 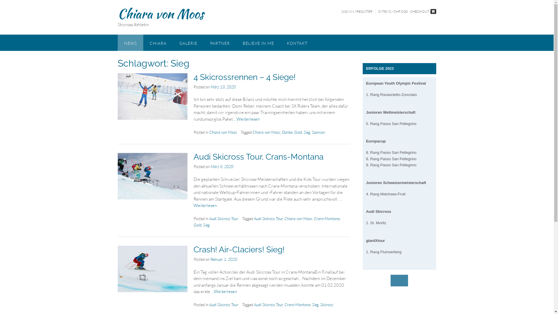 I want to click on CHIARA, so click(x=158, y=43).